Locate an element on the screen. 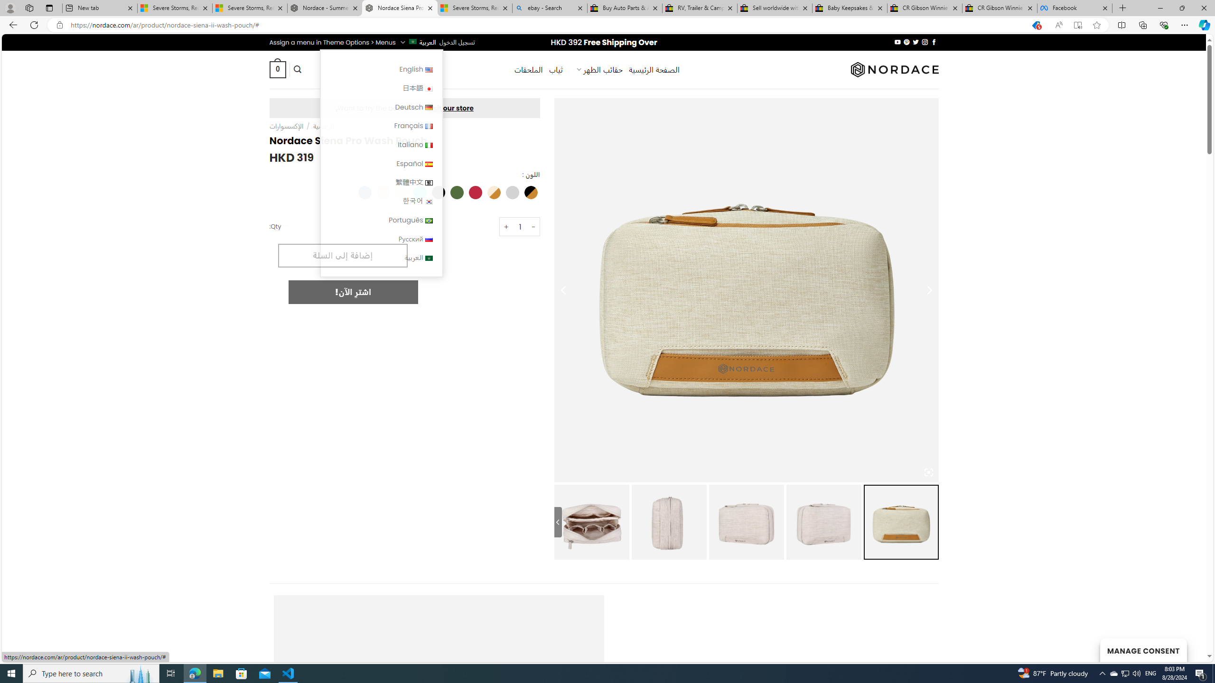 This screenshot has width=1215, height=683. Settings and more (Alt+F) is located at coordinates (1185, 25).